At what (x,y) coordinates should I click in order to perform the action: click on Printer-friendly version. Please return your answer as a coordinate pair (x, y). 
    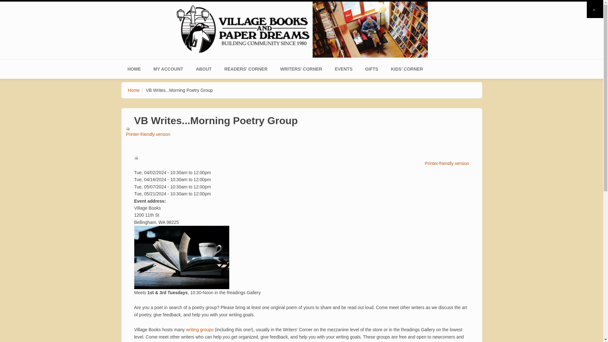
    Looking at the image, I should click on (137, 158).